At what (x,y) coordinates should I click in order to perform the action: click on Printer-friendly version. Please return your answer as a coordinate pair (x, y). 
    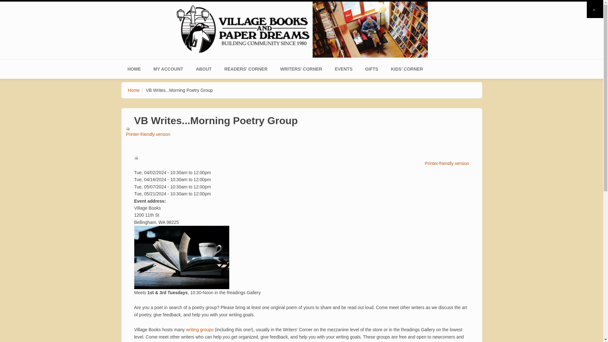
    Looking at the image, I should click on (137, 158).